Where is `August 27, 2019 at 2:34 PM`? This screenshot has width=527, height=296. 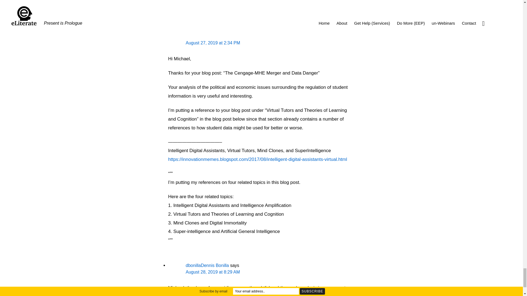
August 27, 2019 at 2:34 PM is located at coordinates (212, 43).